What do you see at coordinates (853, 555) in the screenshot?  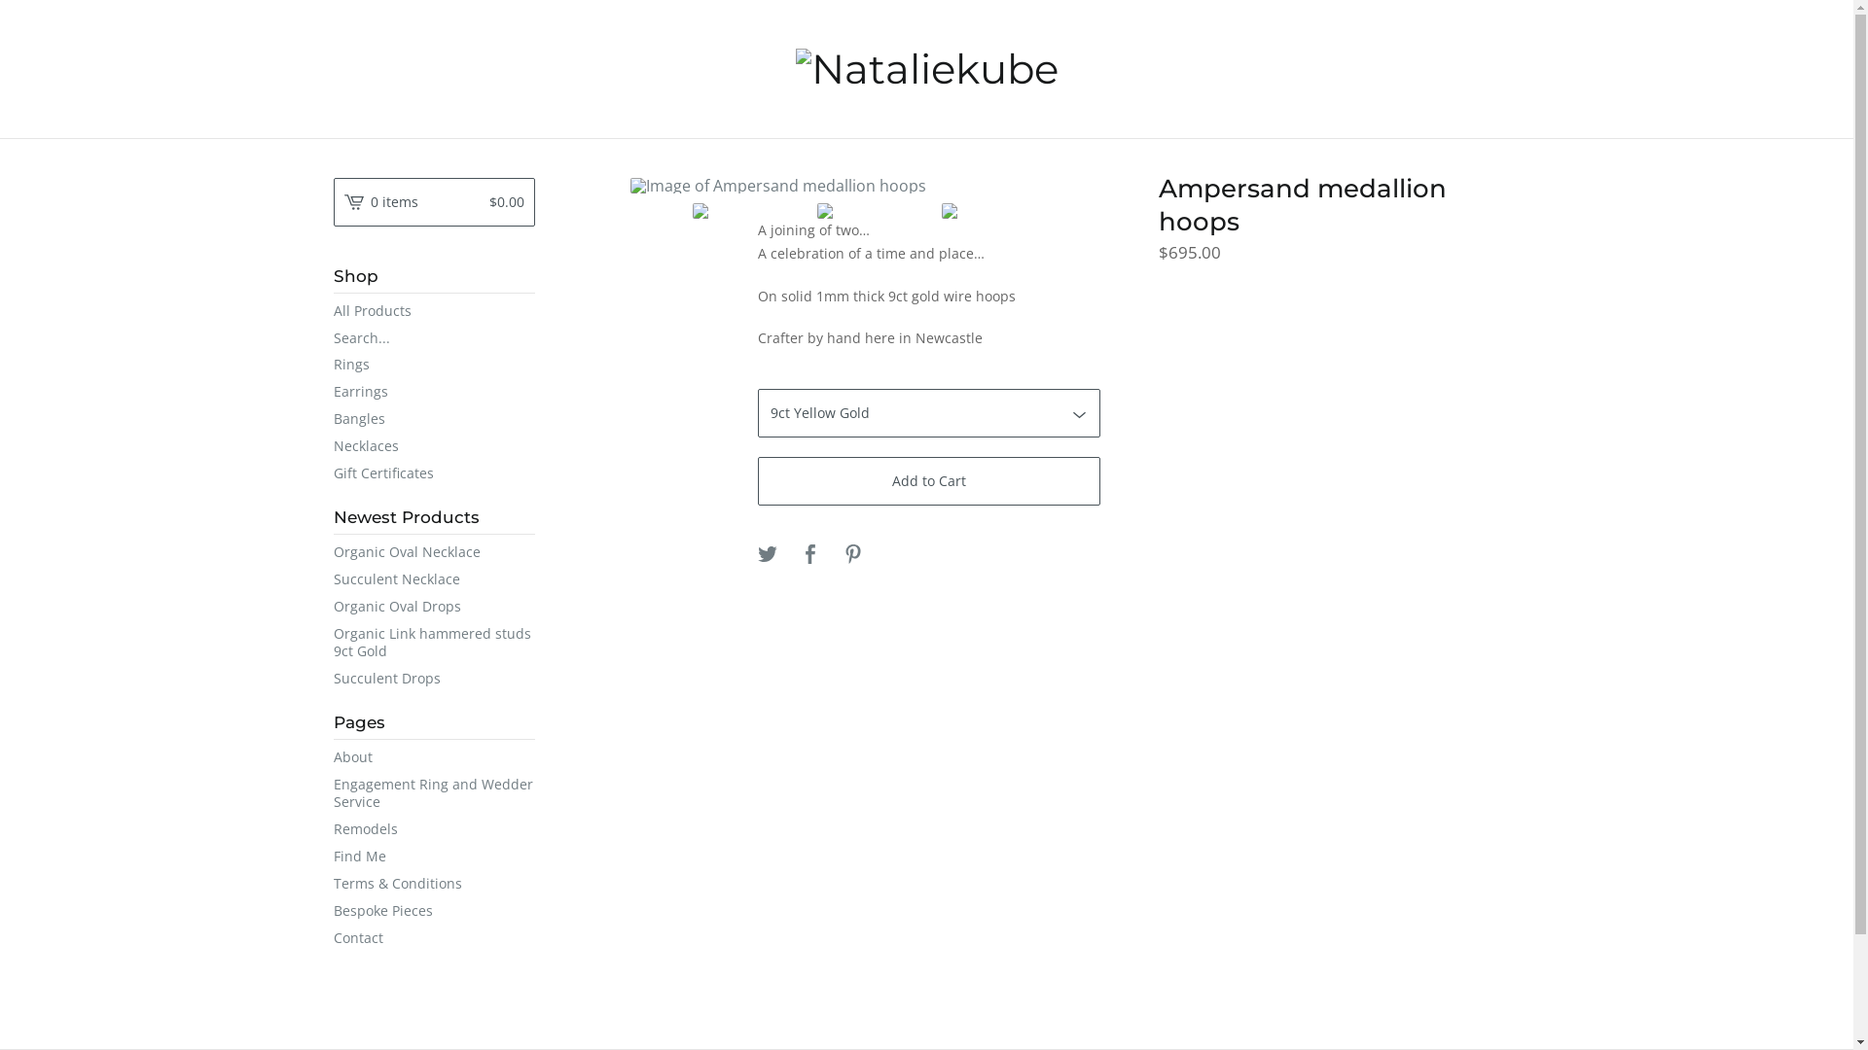 I see `Pin` at bounding box center [853, 555].